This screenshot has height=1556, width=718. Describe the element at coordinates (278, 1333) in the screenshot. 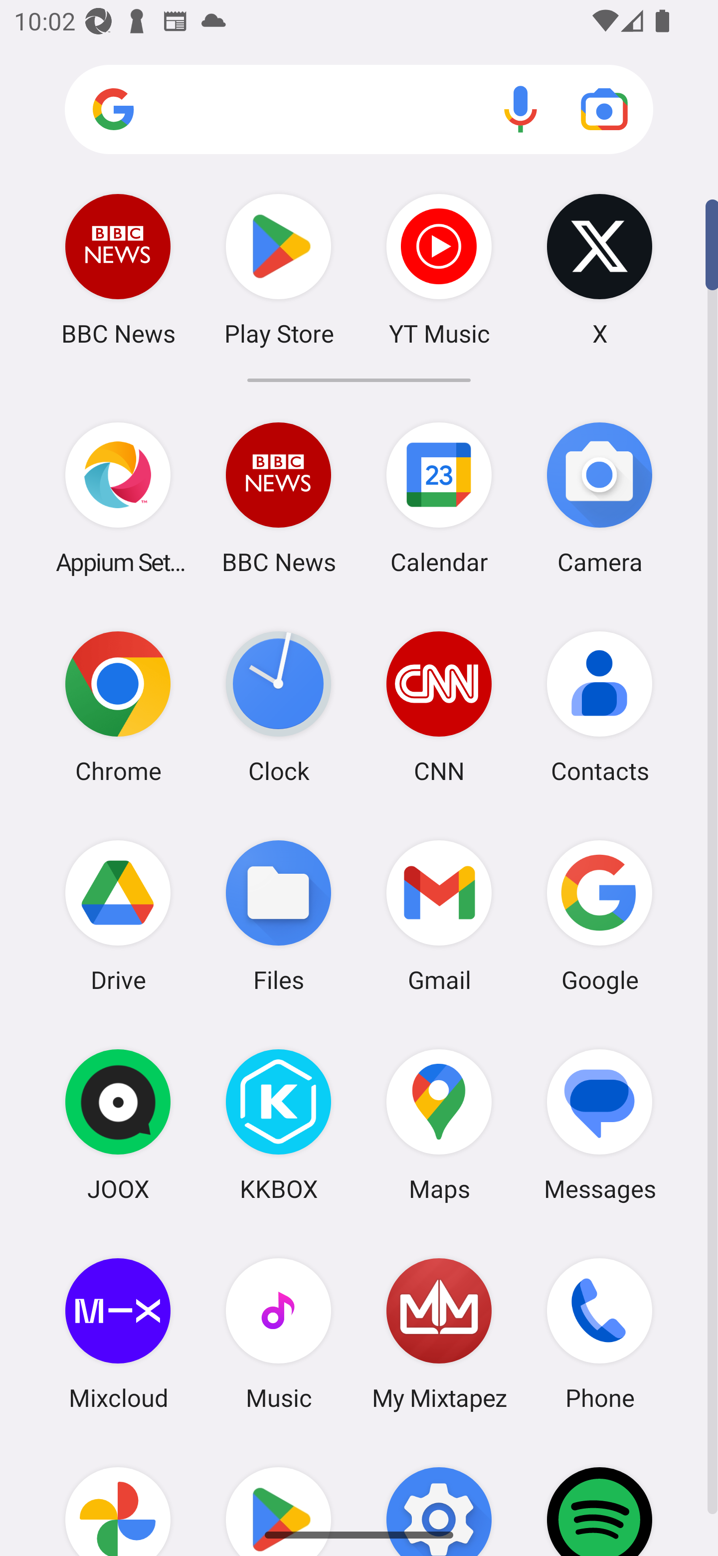

I see `Music` at that location.